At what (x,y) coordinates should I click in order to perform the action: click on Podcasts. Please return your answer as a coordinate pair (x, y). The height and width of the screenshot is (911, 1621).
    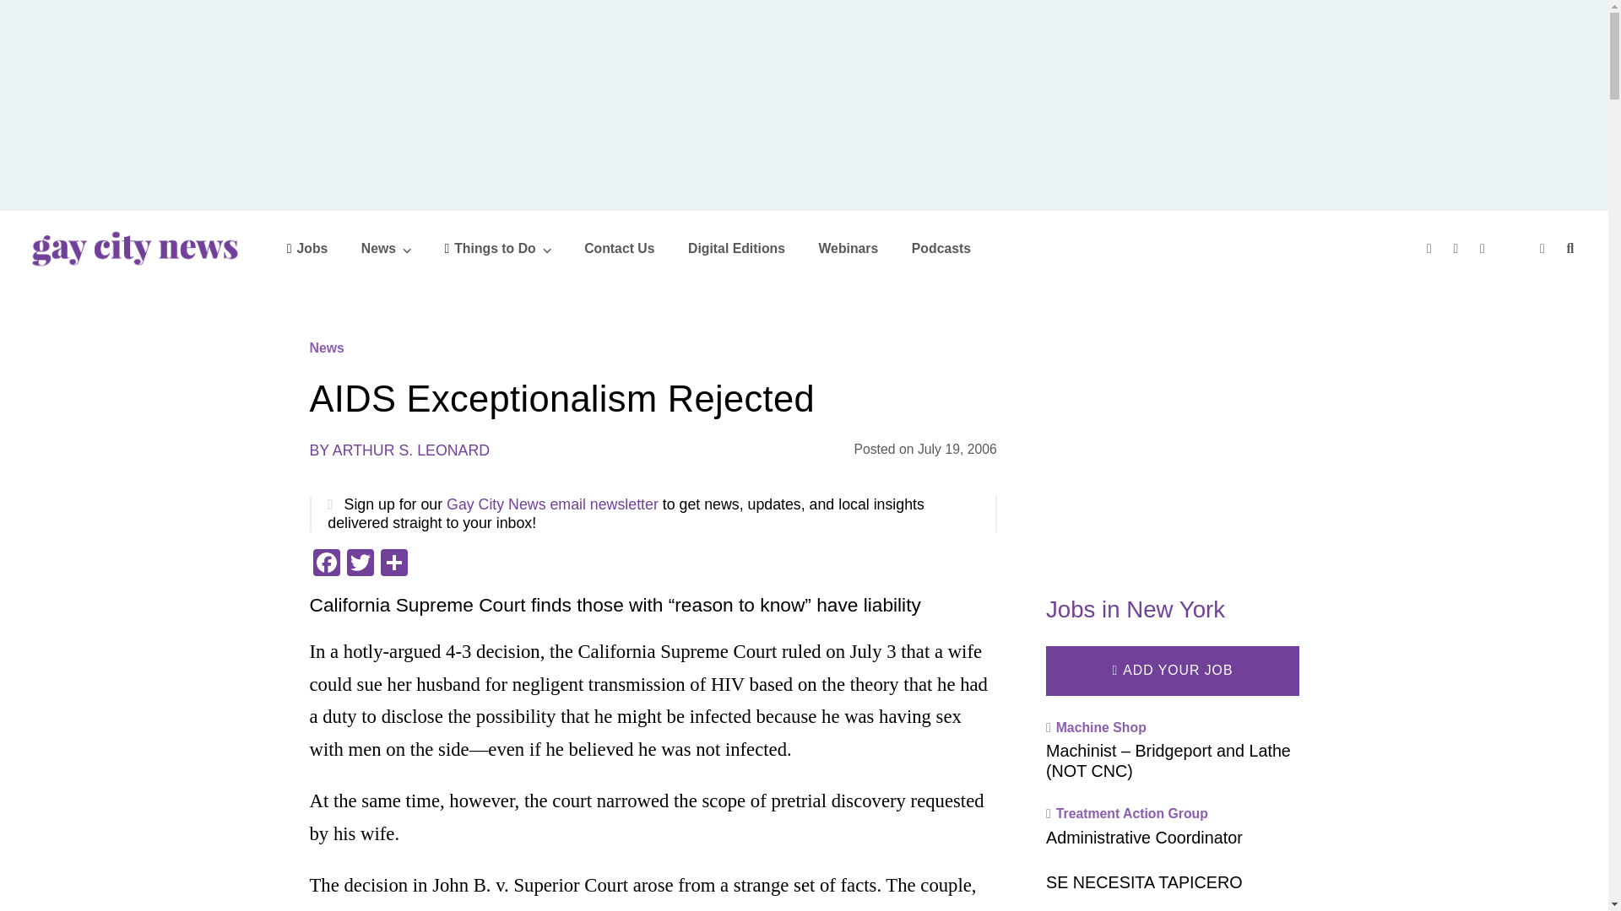
    Looking at the image, I should click on (941, 248).